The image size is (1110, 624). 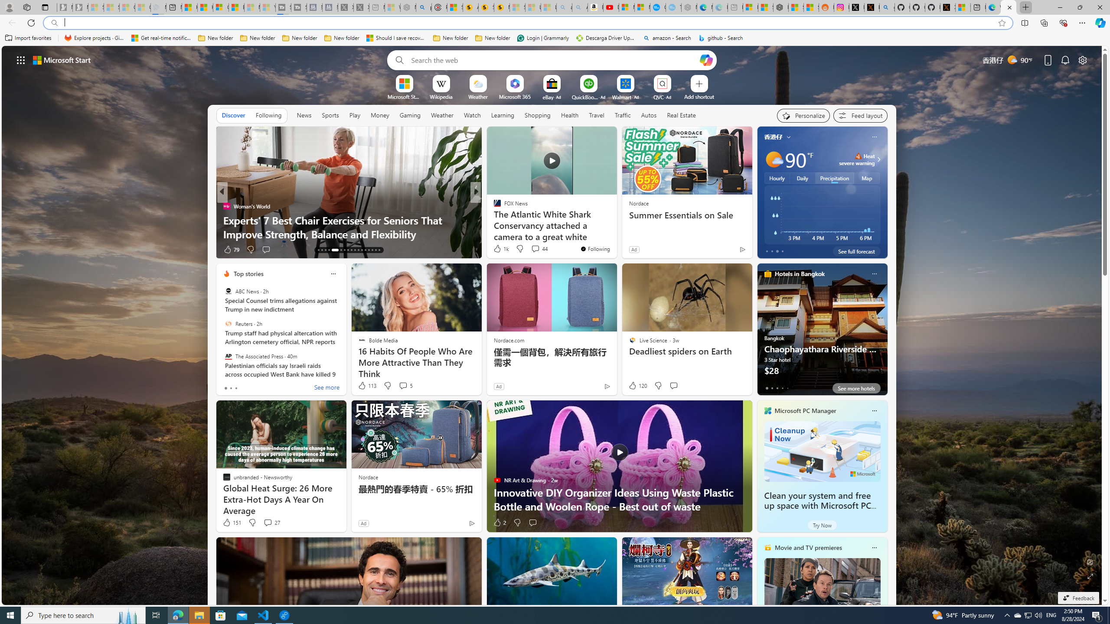 What do you see at coordinates (1083, 60) in the screenshot?
I see `Page settings` at bounding box center [1083, 60].